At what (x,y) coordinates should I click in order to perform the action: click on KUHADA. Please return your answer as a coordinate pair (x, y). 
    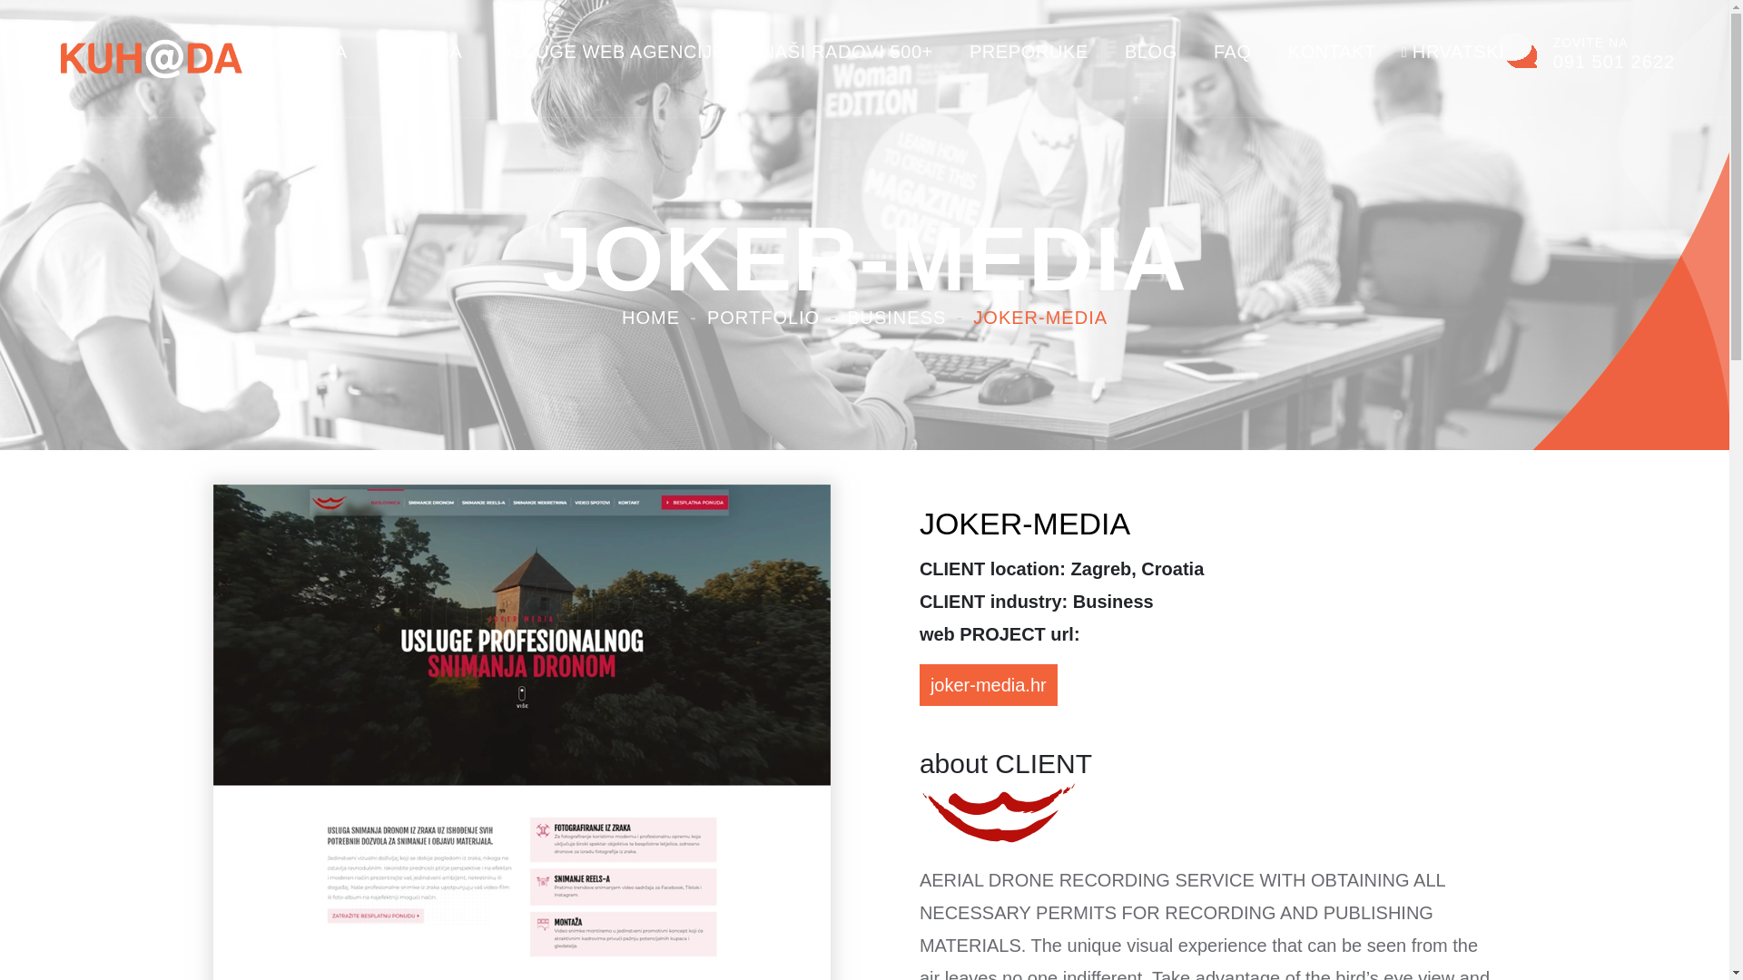
    Looking at the image, I should click on (423, 52).